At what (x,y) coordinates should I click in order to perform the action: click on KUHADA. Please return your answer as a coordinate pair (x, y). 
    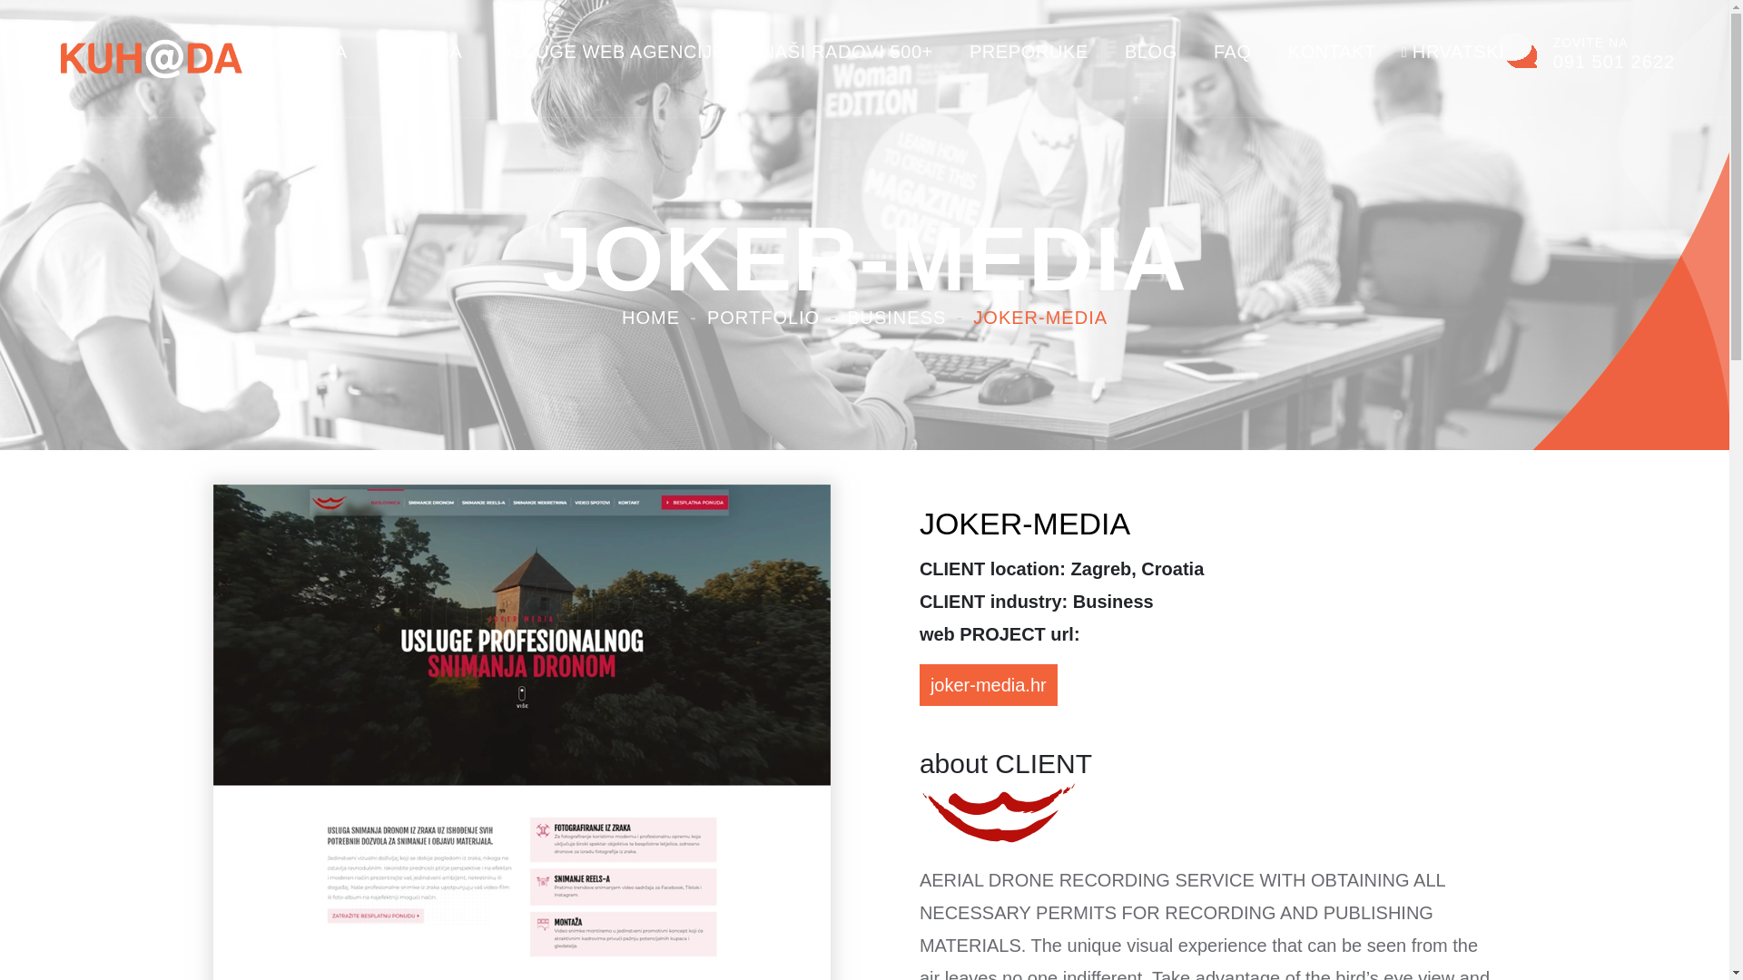
    Looking at the image, I should click on (423, 52).